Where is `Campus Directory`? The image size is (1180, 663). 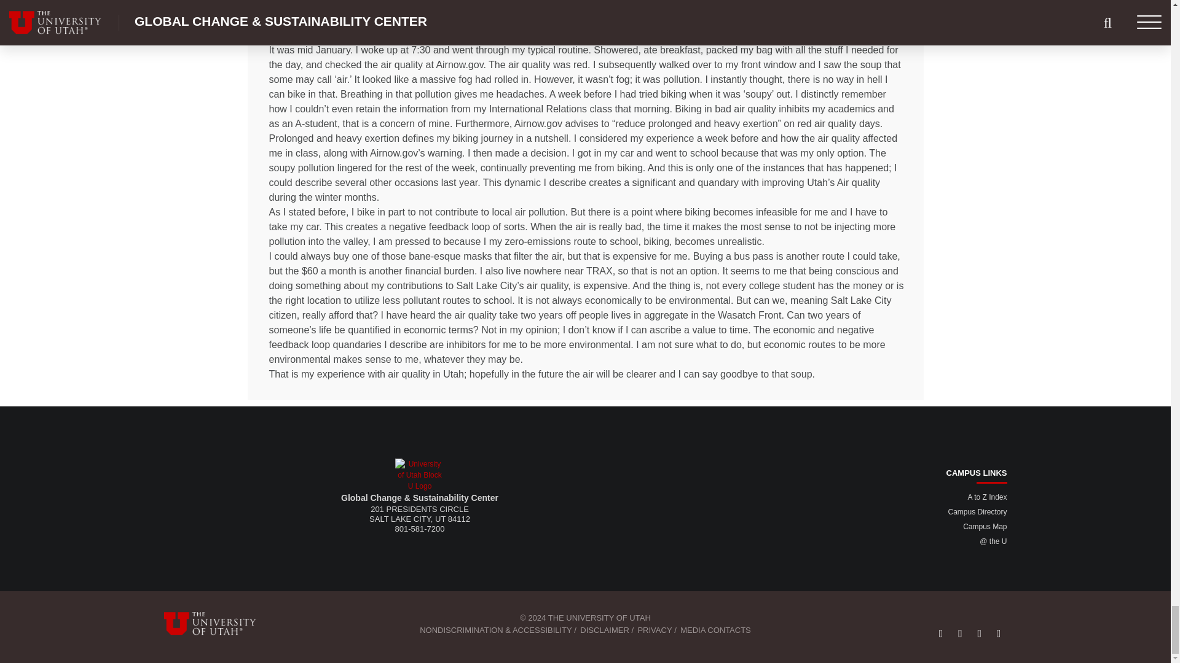
Campus Directory is located at coordinates (977, 512).